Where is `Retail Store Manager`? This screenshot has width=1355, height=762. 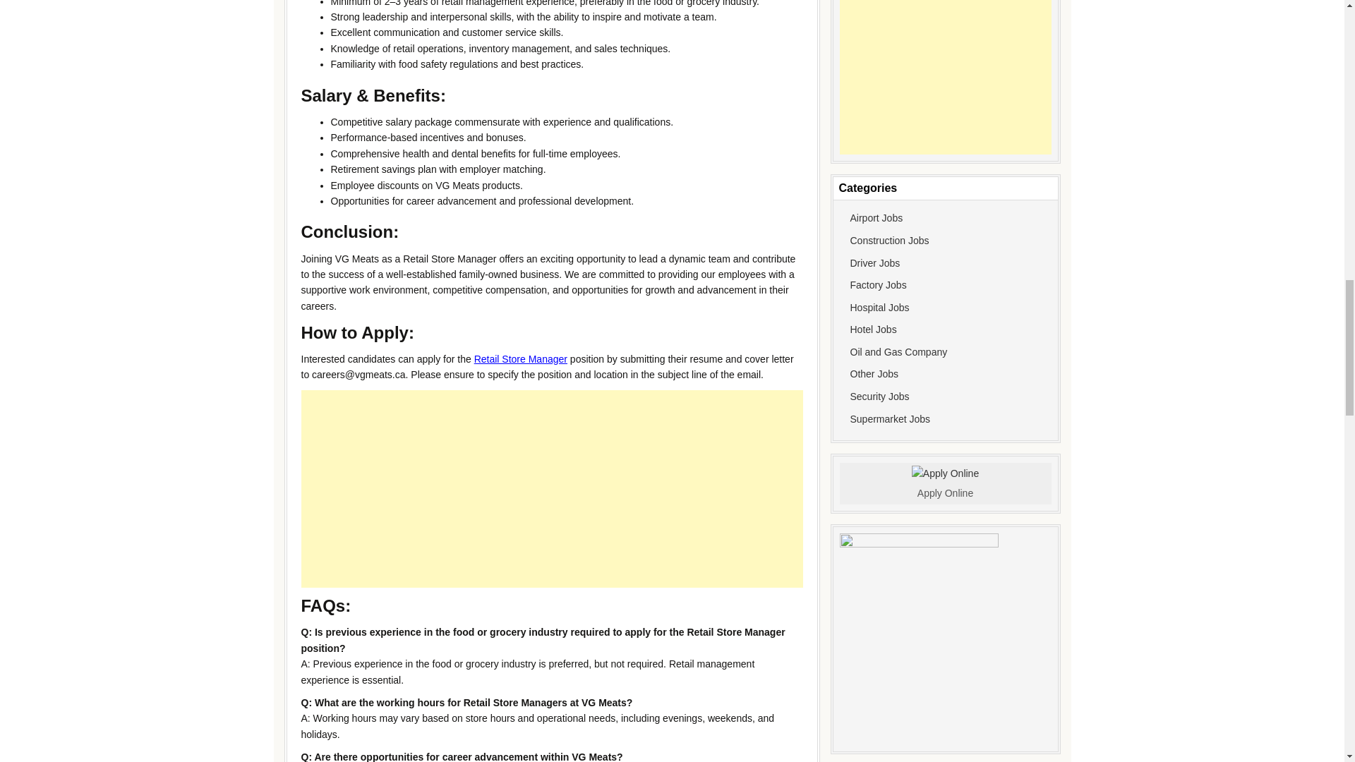 Retail Store Manager is located at coordinates (521, 359).